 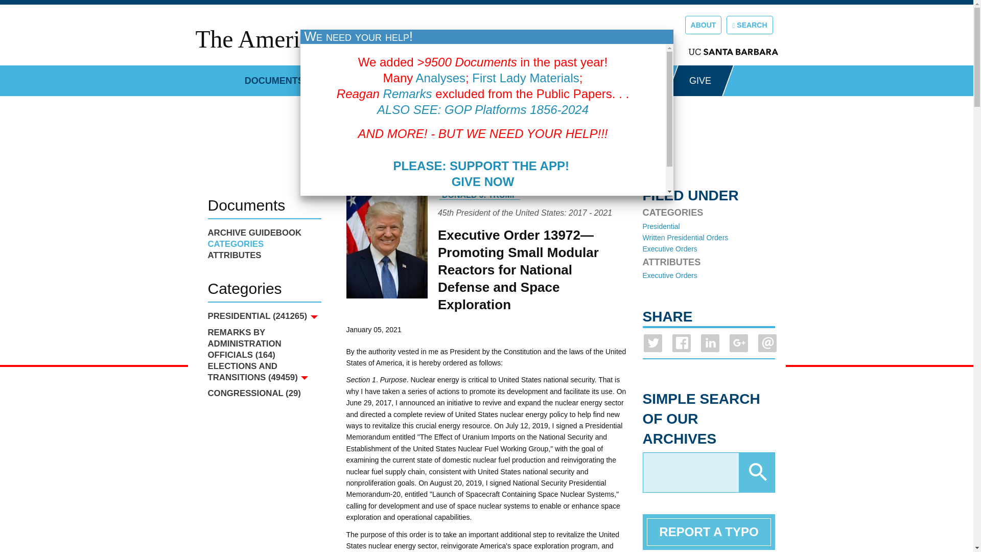 I want to click on STATISTICS, so click(x=357, y=77).